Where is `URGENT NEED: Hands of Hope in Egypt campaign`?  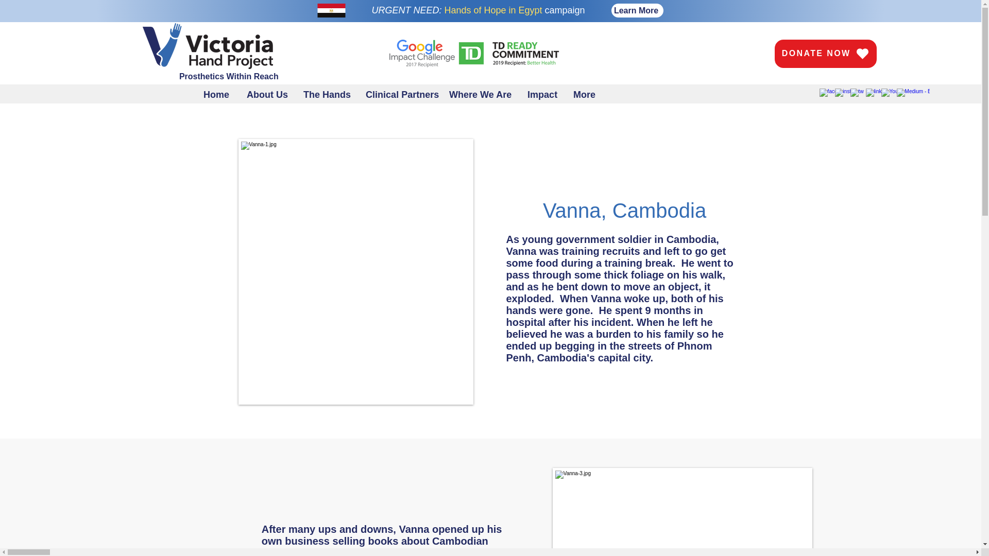 URGENT NEED: Hands of Hope in Egypt campaign is located at coordinates (478, 10).